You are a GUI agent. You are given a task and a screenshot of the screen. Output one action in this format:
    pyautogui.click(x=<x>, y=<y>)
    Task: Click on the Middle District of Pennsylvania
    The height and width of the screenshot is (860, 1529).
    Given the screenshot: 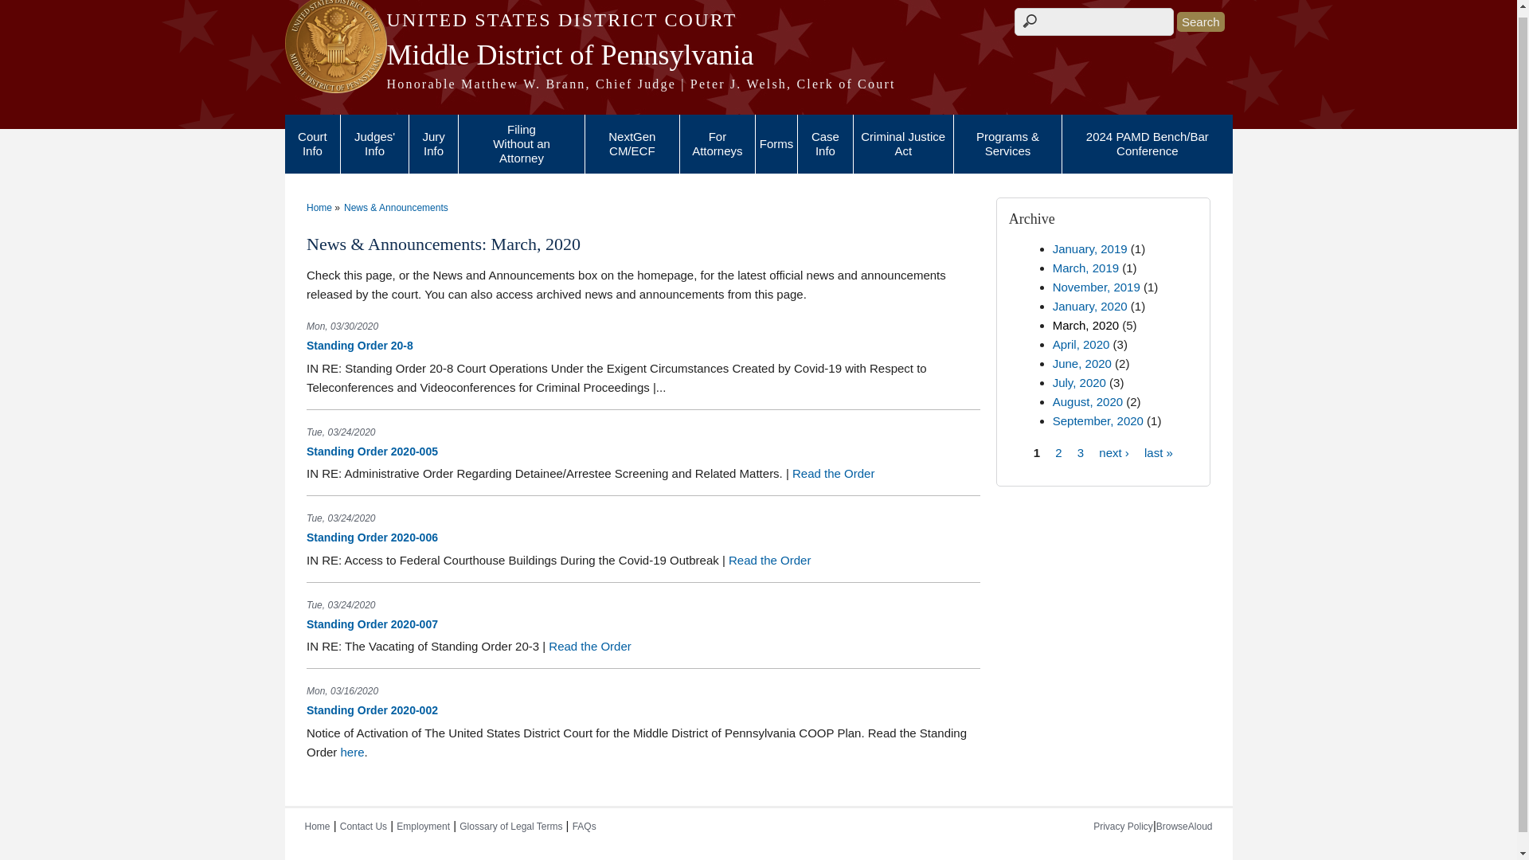 What is the action you would take?
    pyautogui.click(x=758, y=54)
    